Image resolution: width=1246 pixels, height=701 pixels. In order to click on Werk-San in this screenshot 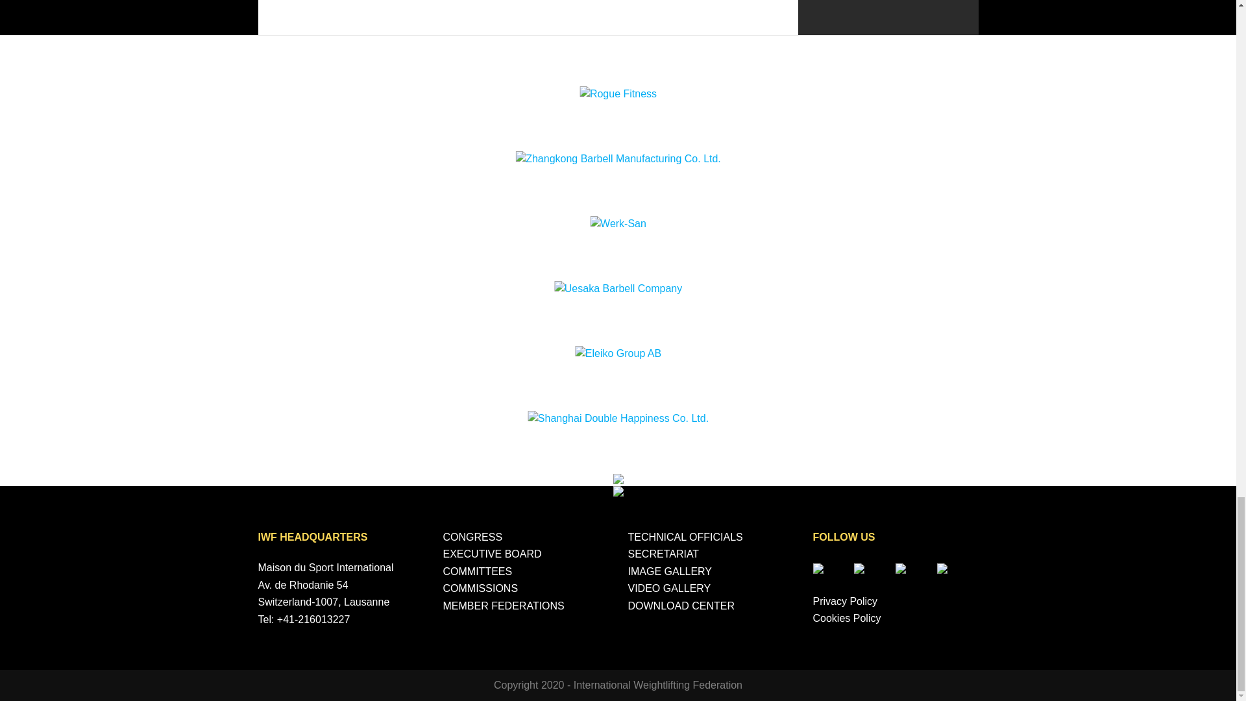, I will do `click(618, 223)`.